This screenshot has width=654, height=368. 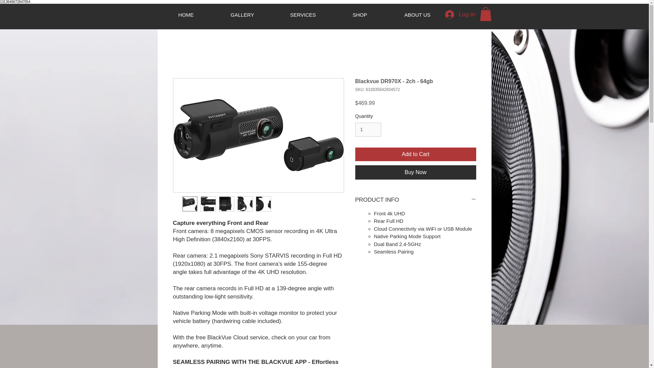 I want to click on SERVICES, so click(x=303, y=15).